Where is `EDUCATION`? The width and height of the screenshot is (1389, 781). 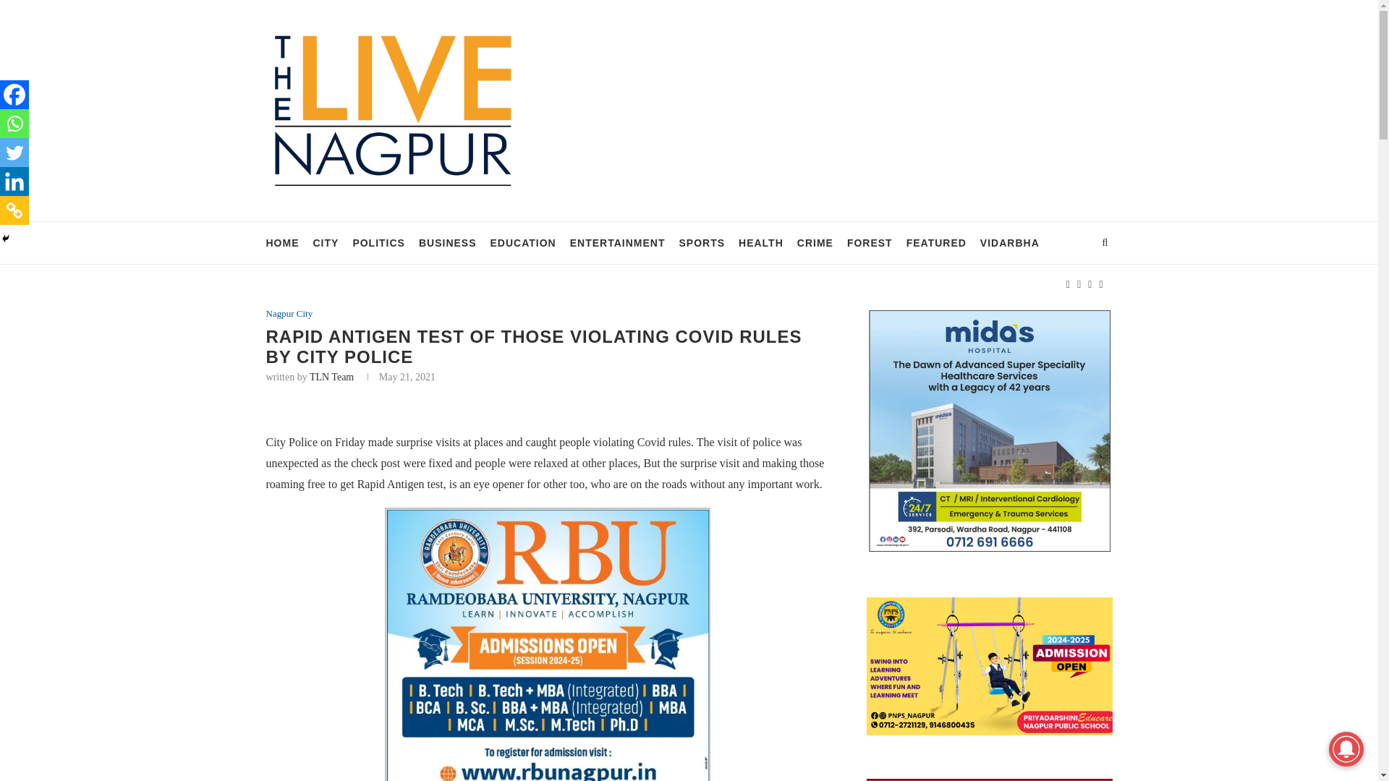
EDUCATION is located at coordinates (523, 243).